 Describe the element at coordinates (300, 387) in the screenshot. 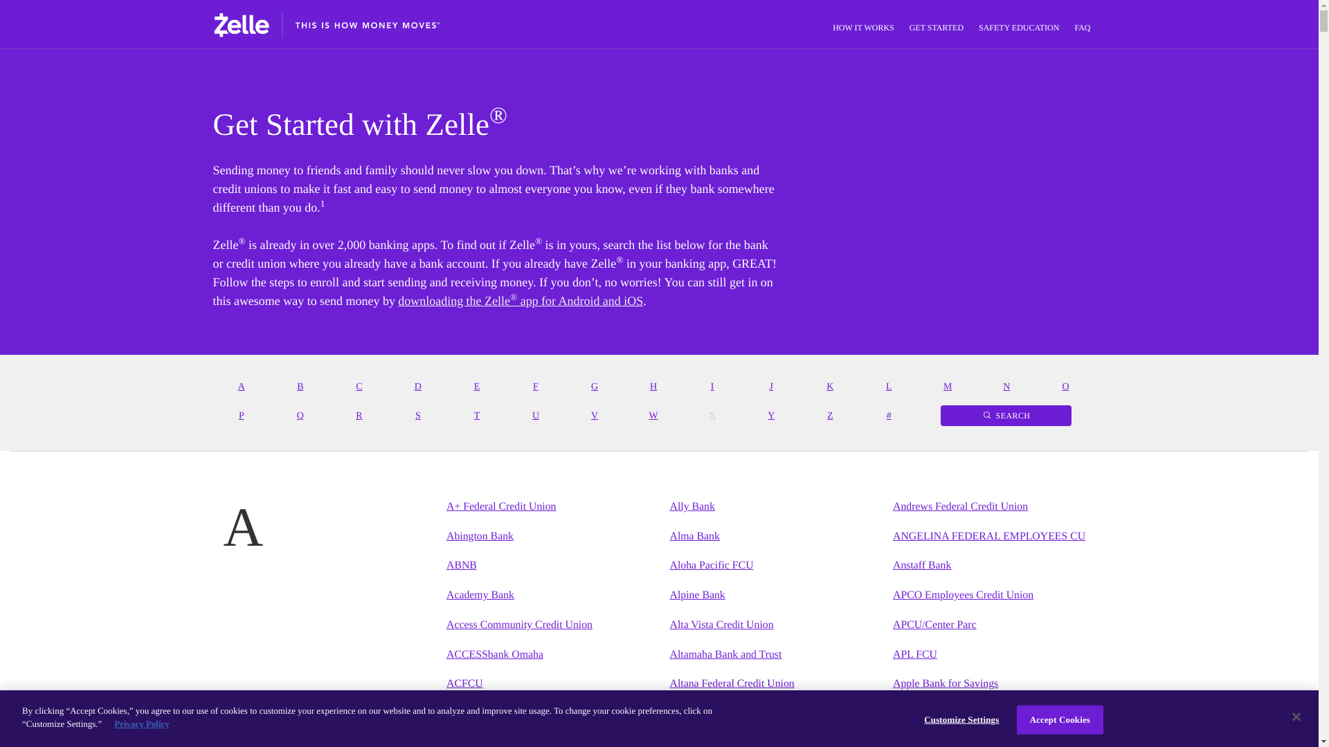

I see `B` at that location.